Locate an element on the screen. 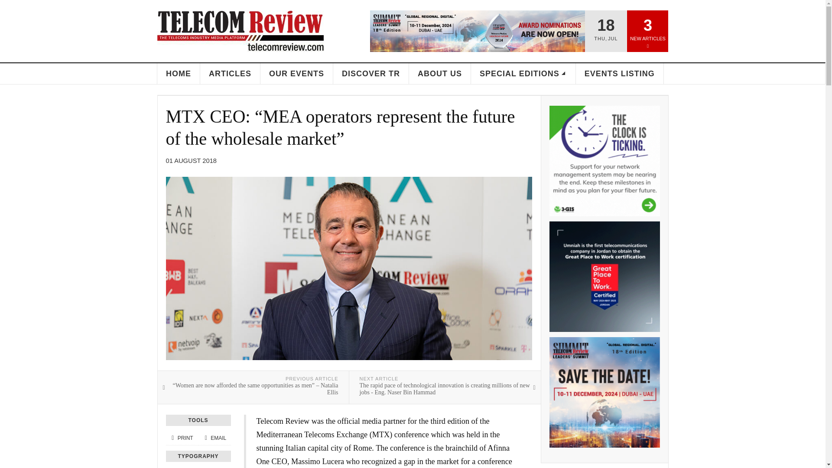  Print is located at coordinates (182, 438).